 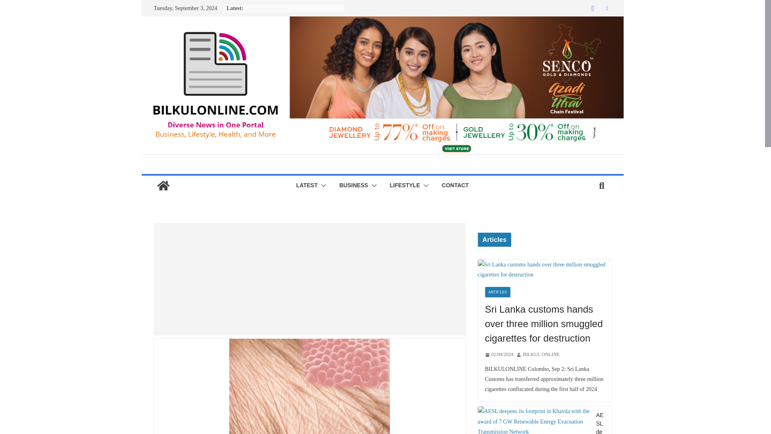 I want to click on Bilkul Online, so click(x=382, y=22).